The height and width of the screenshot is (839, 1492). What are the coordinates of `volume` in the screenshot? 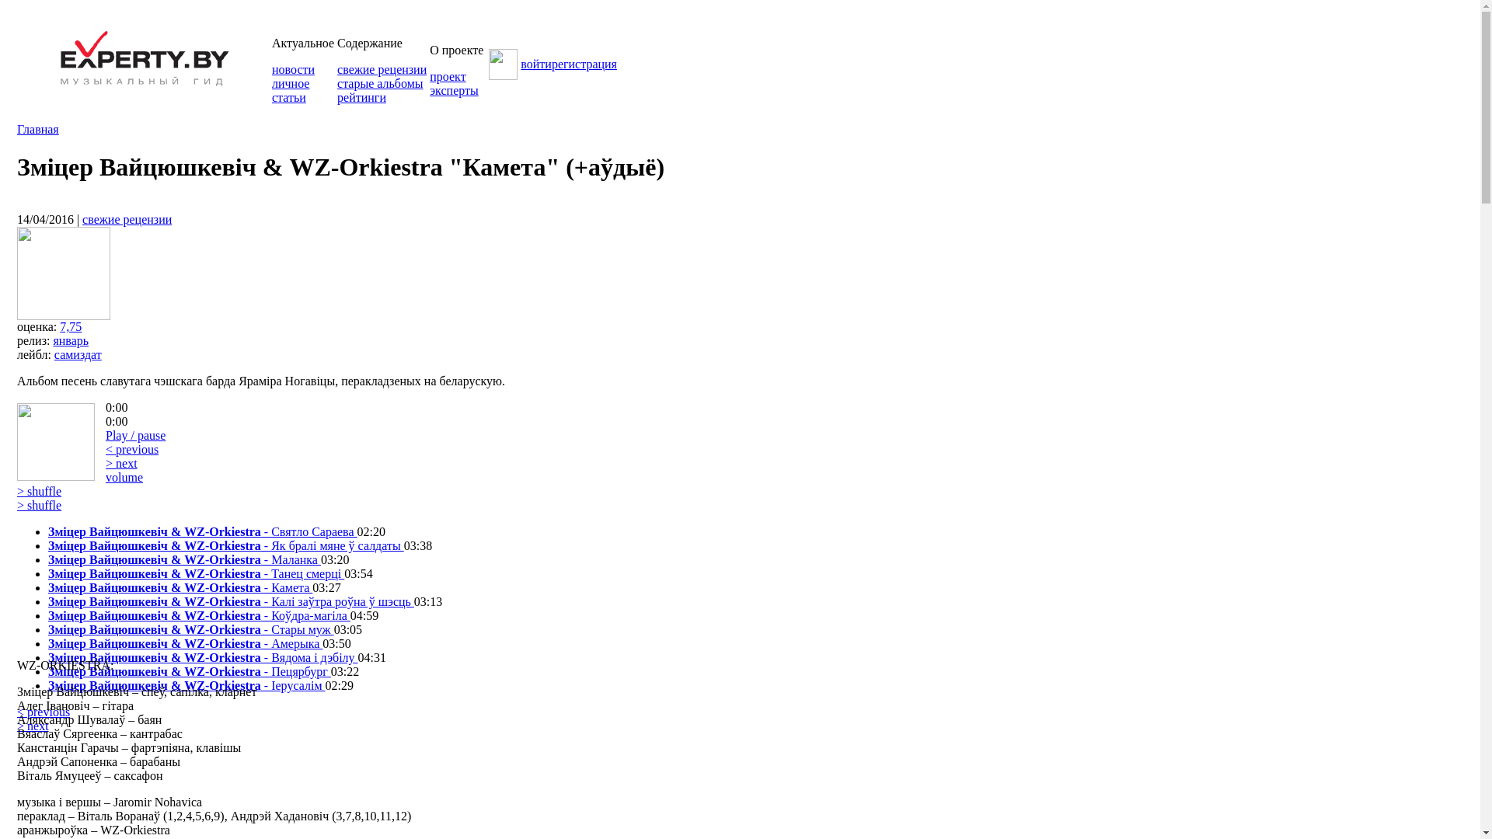 It's located at (124, 477).